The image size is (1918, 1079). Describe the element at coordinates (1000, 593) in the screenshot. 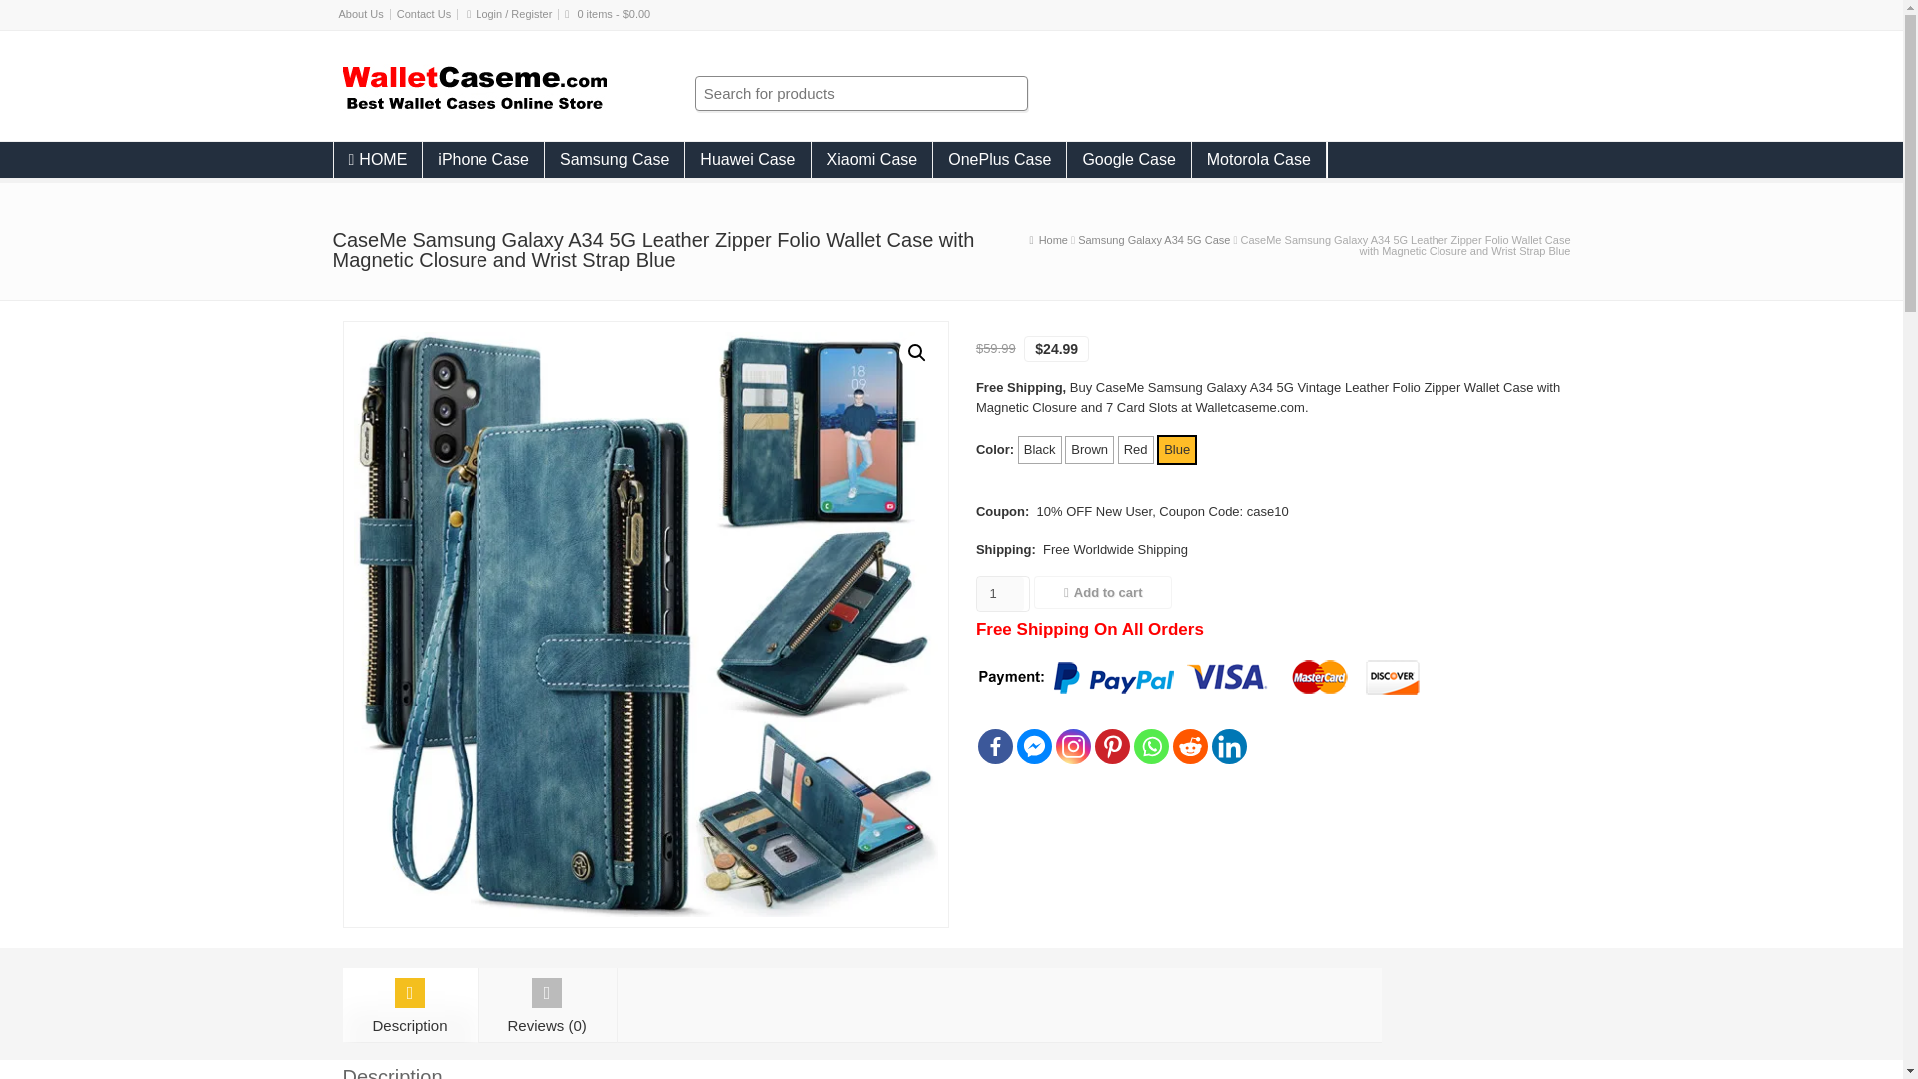

I see `1` at that location.